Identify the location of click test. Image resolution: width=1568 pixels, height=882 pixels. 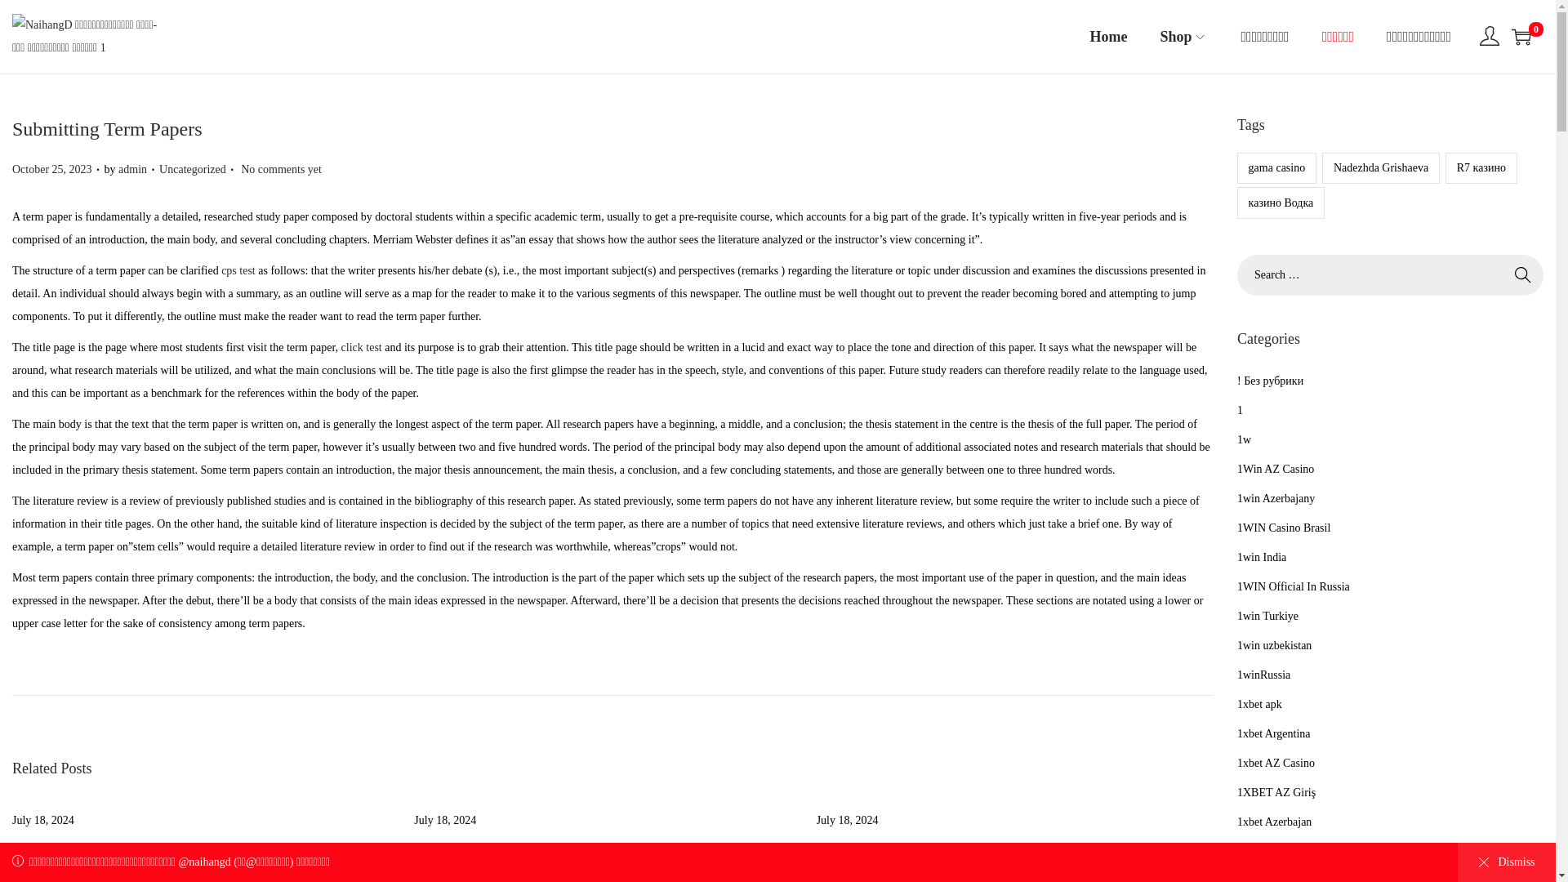
(362, 347).